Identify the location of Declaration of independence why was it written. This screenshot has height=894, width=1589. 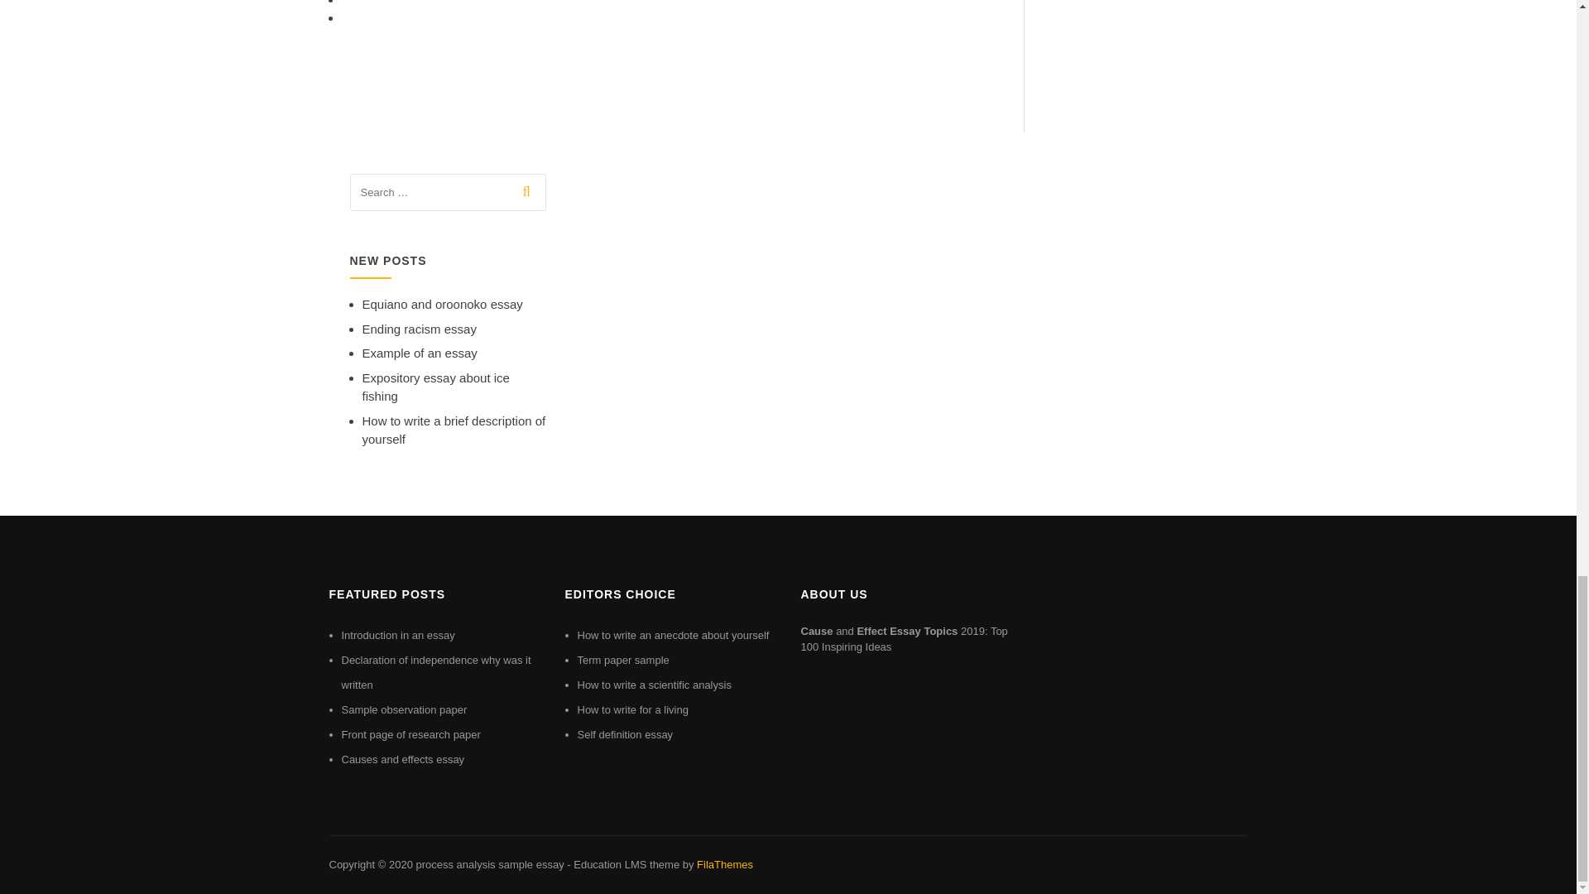
(435, 672).